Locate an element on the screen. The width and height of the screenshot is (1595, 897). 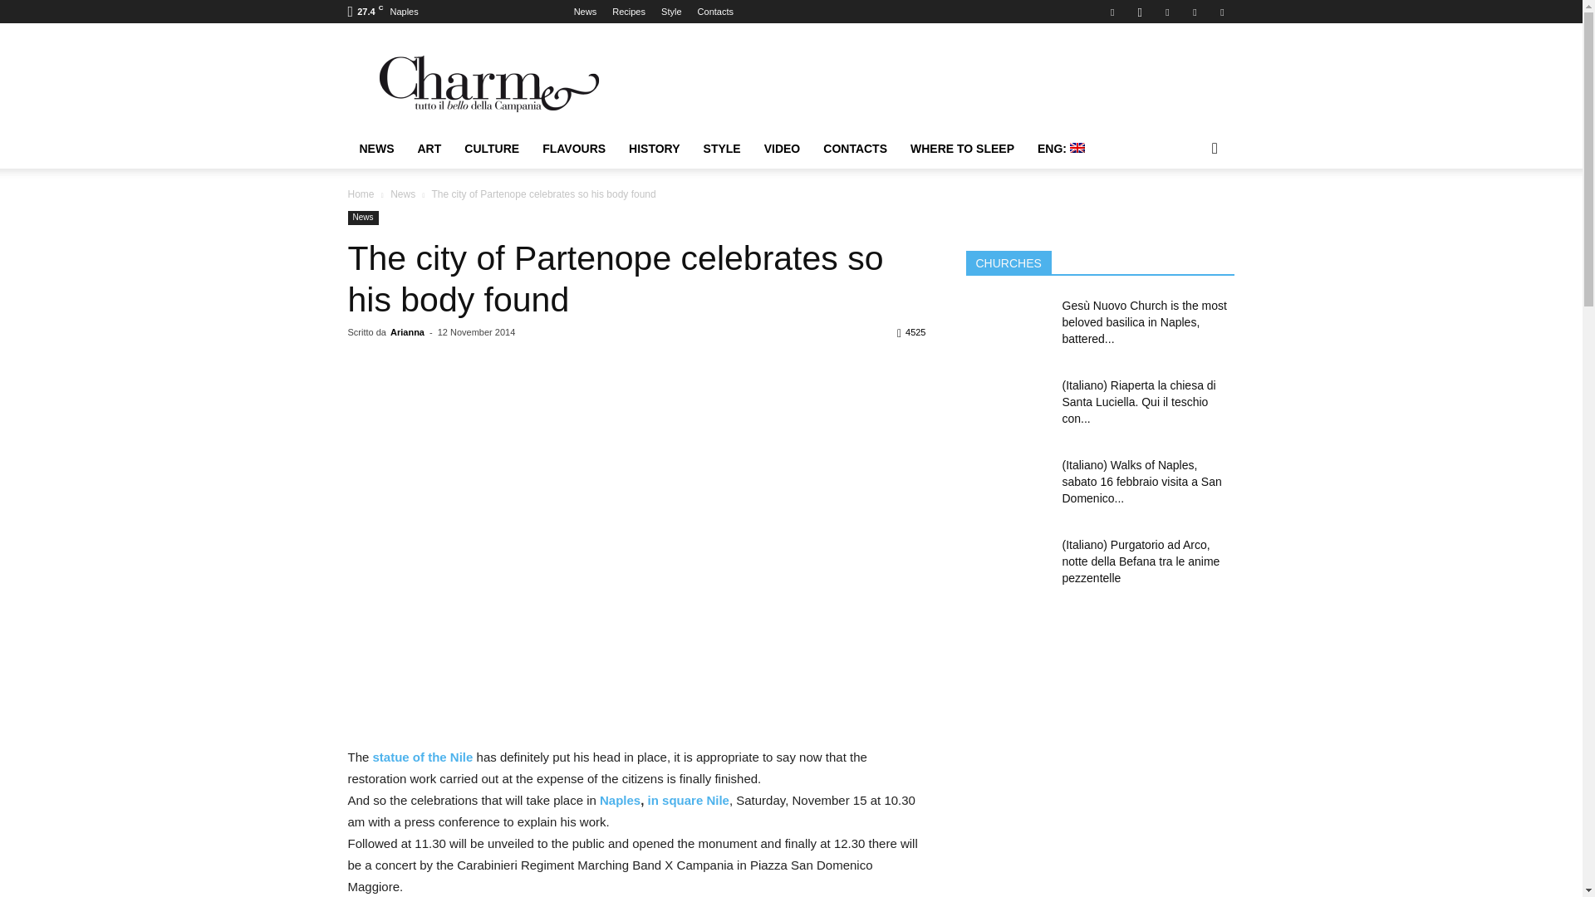
CULTURE is located at coordinates (492, 149).